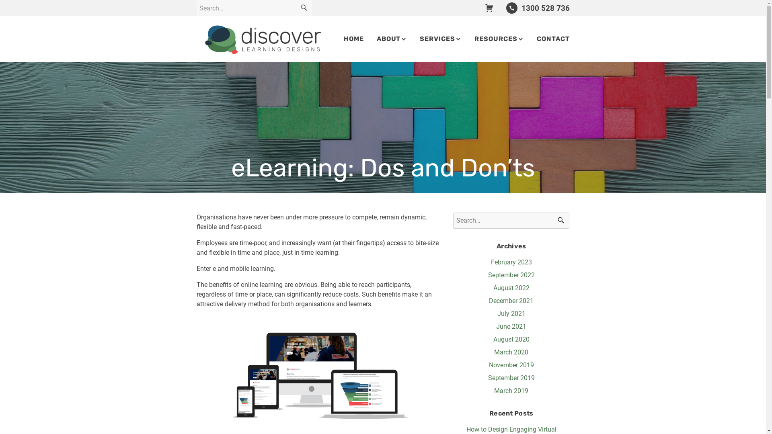  What do you see at coordinates (511, 313) in the screenshot?
I see `July 2021` at bounding box center [511, 313].